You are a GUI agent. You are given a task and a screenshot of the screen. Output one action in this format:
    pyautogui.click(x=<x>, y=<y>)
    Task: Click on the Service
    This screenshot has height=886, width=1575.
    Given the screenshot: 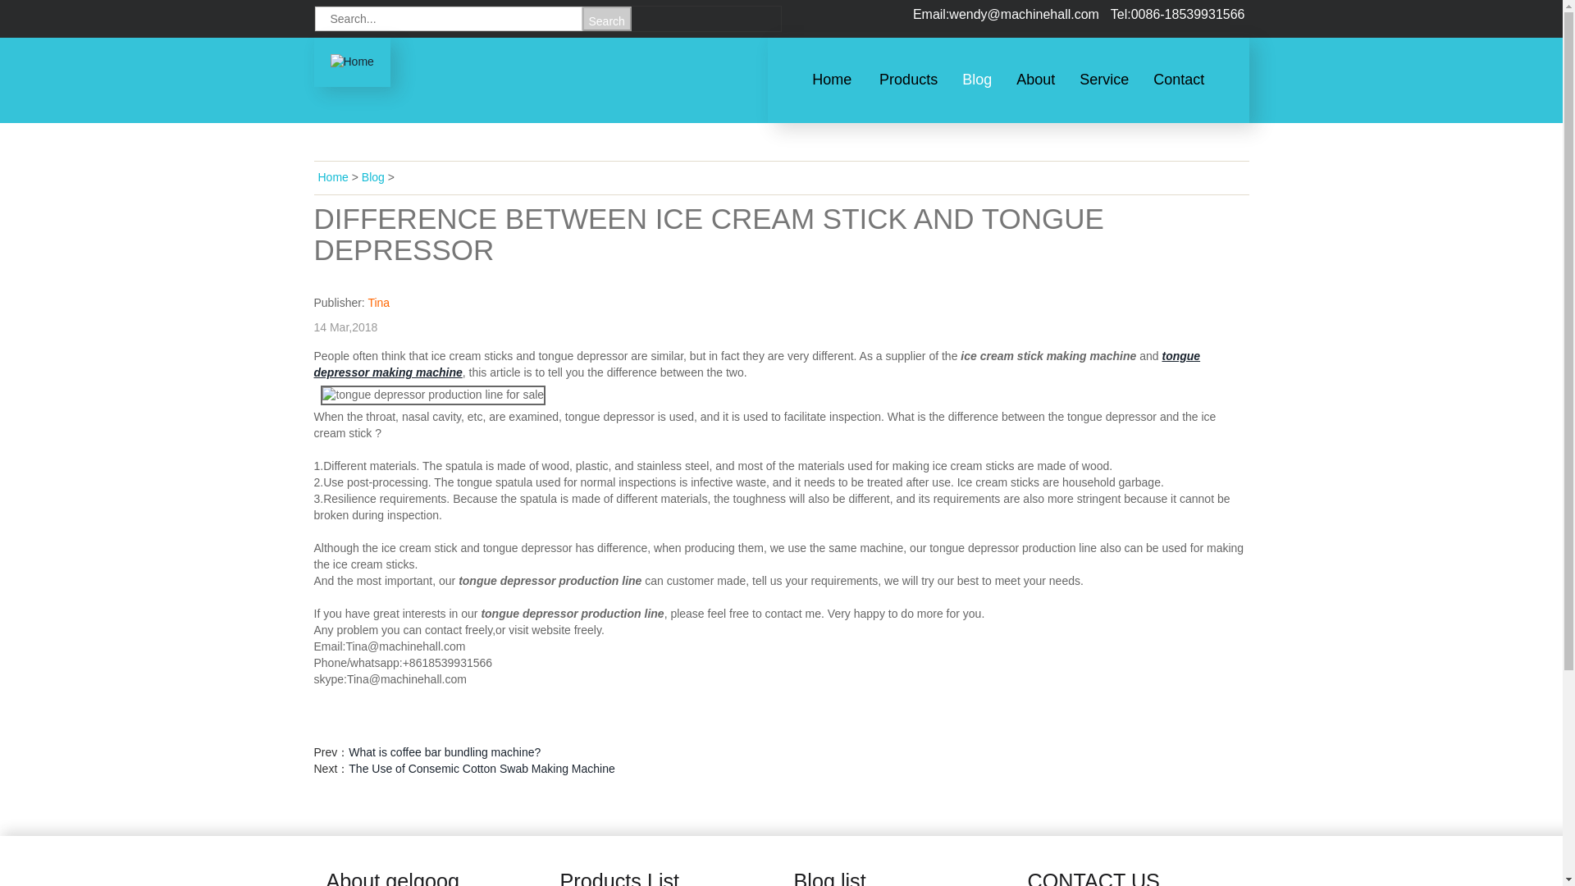 What is the action you would take?
    pyautogui.click(x=1104, y=79)
    